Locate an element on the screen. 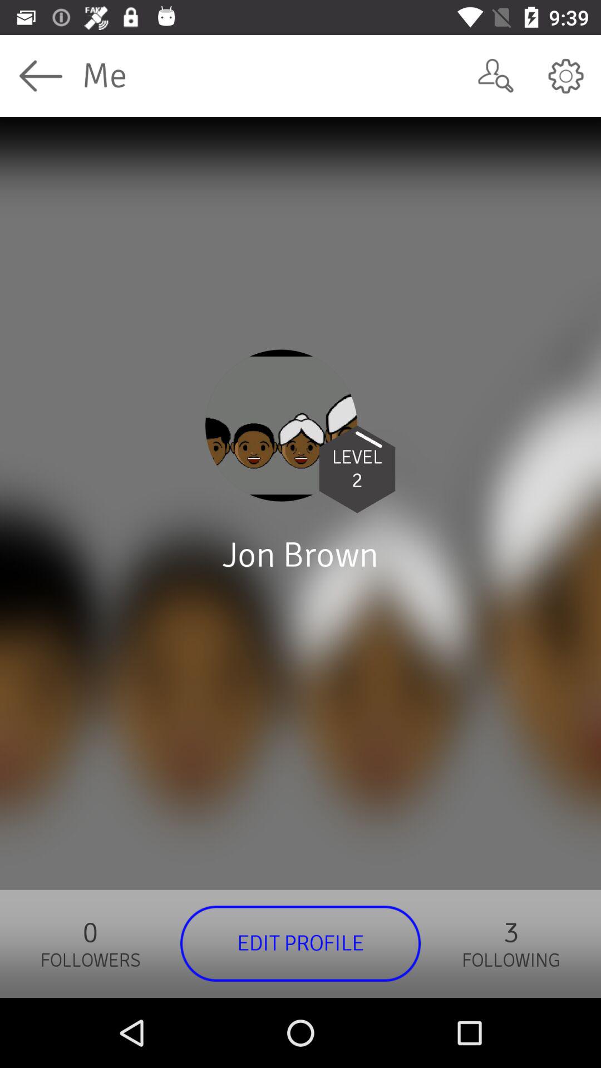 This screenshot has width=601, height=1068. open app next to the 3 item is located at coordinates (300, 943).